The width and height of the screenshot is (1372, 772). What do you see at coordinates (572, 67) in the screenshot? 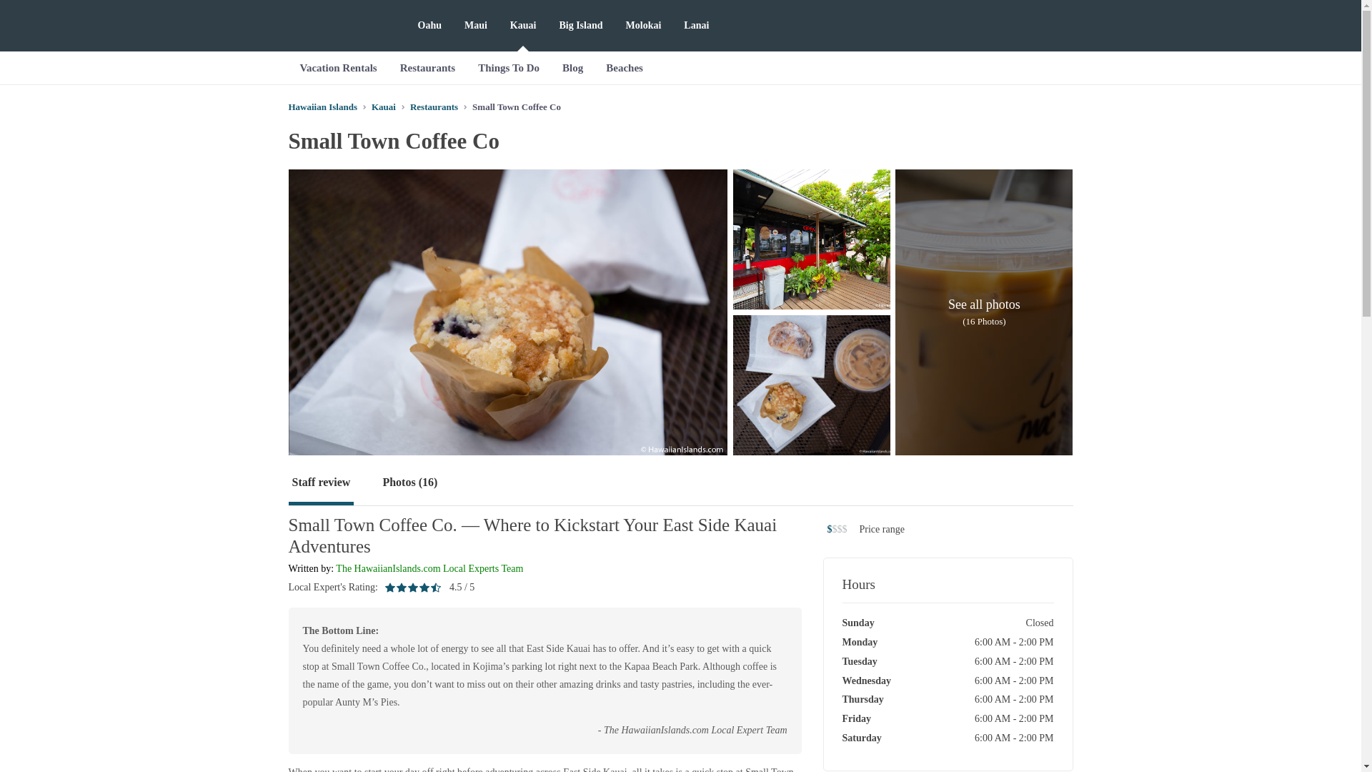
I see `Blog` at bounding box center [572, 67].